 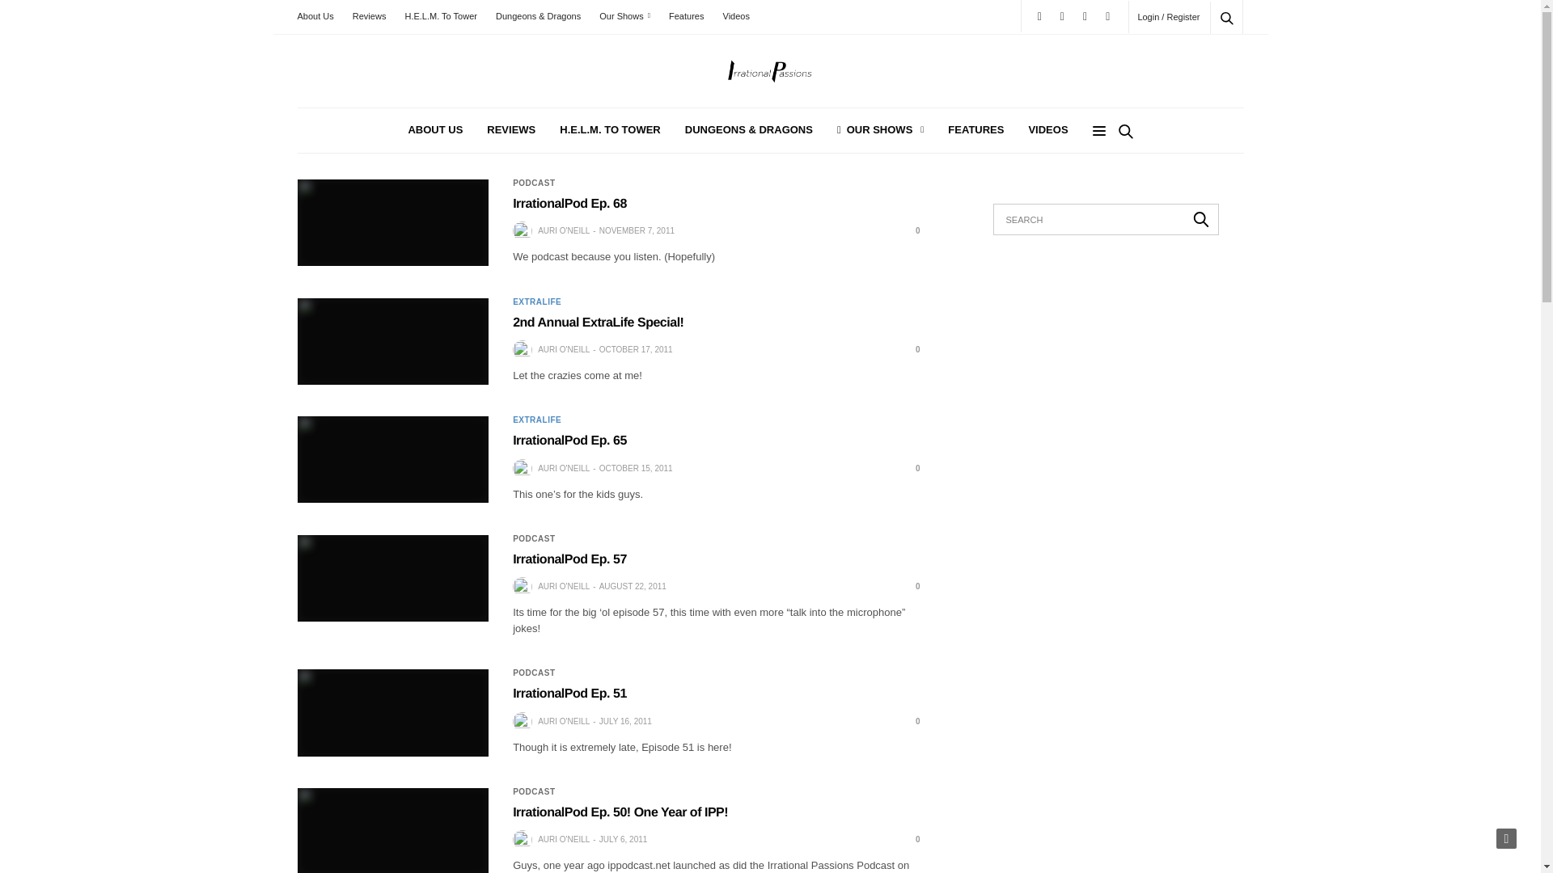 What do you see at coordinates (597, 323) in the screenshot?
I see `2nd Annual ExtraLife Special!` at bounding box center [597, 323].